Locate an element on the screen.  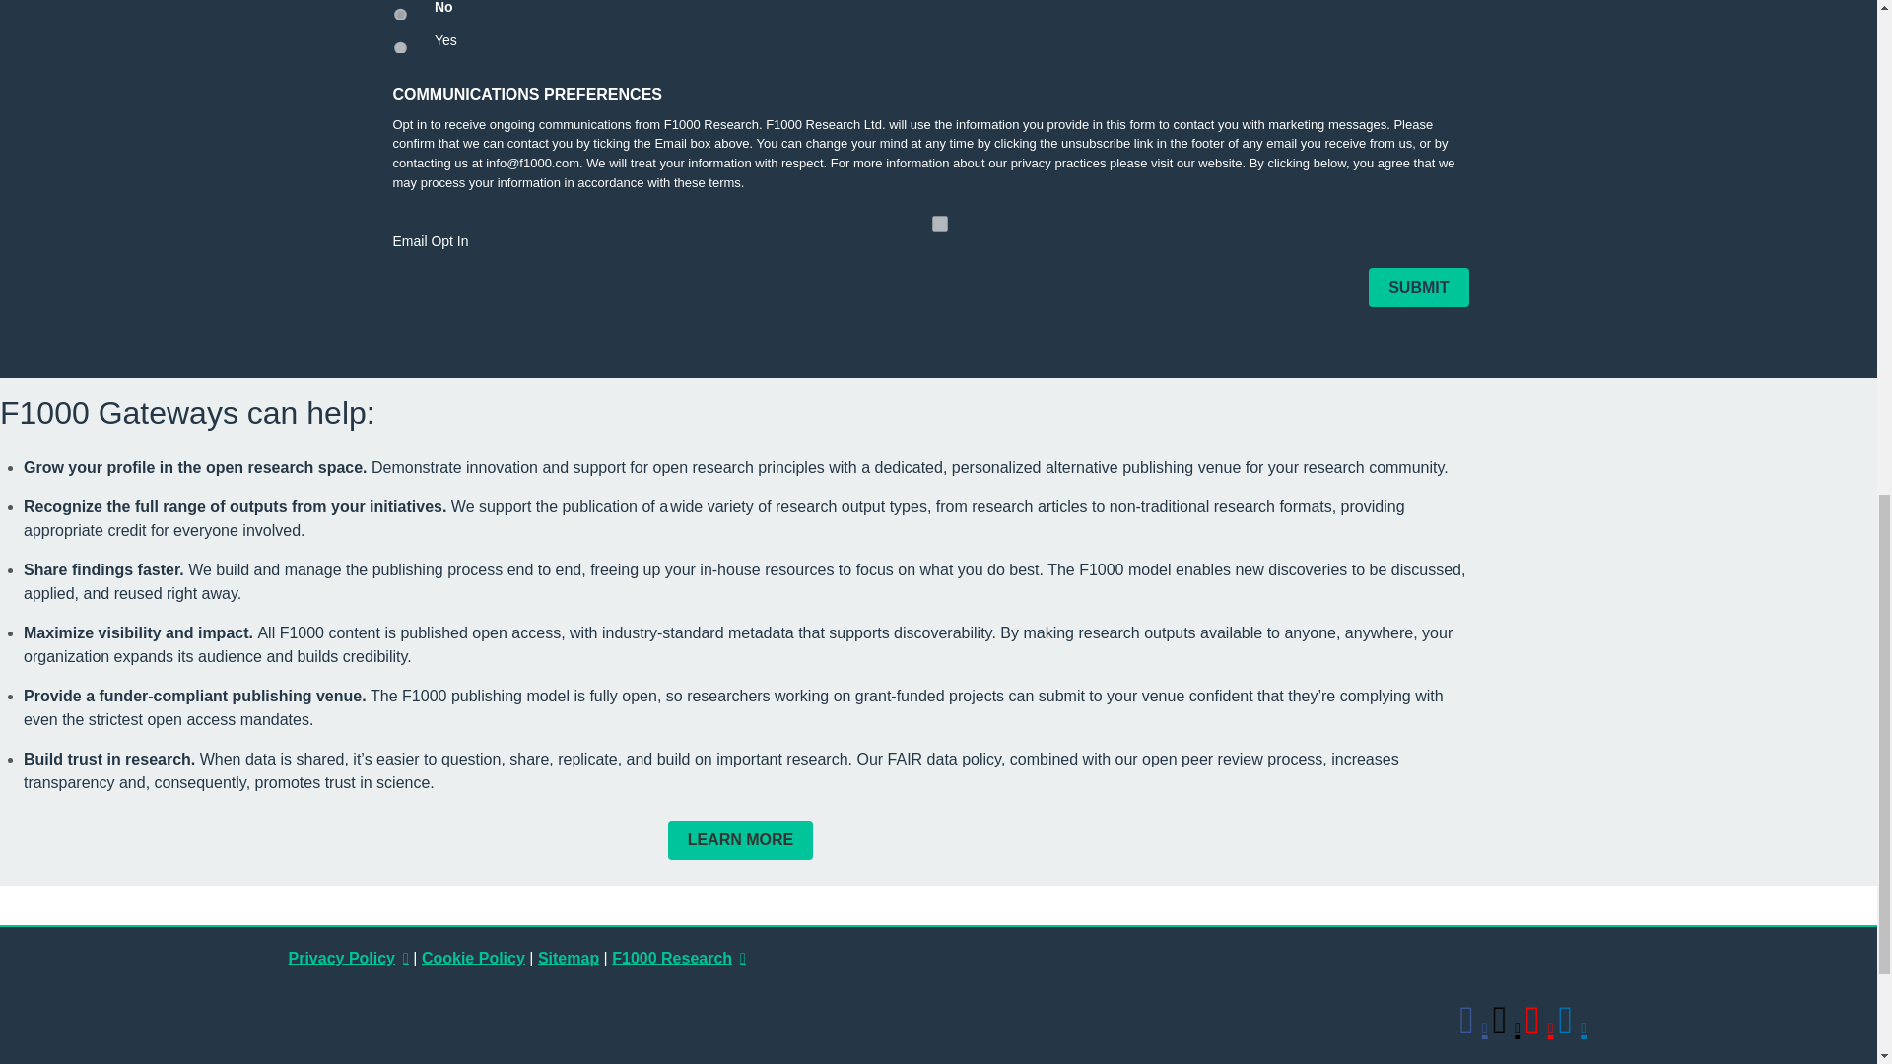
F1000 Research is located at coordinates (678, 958).